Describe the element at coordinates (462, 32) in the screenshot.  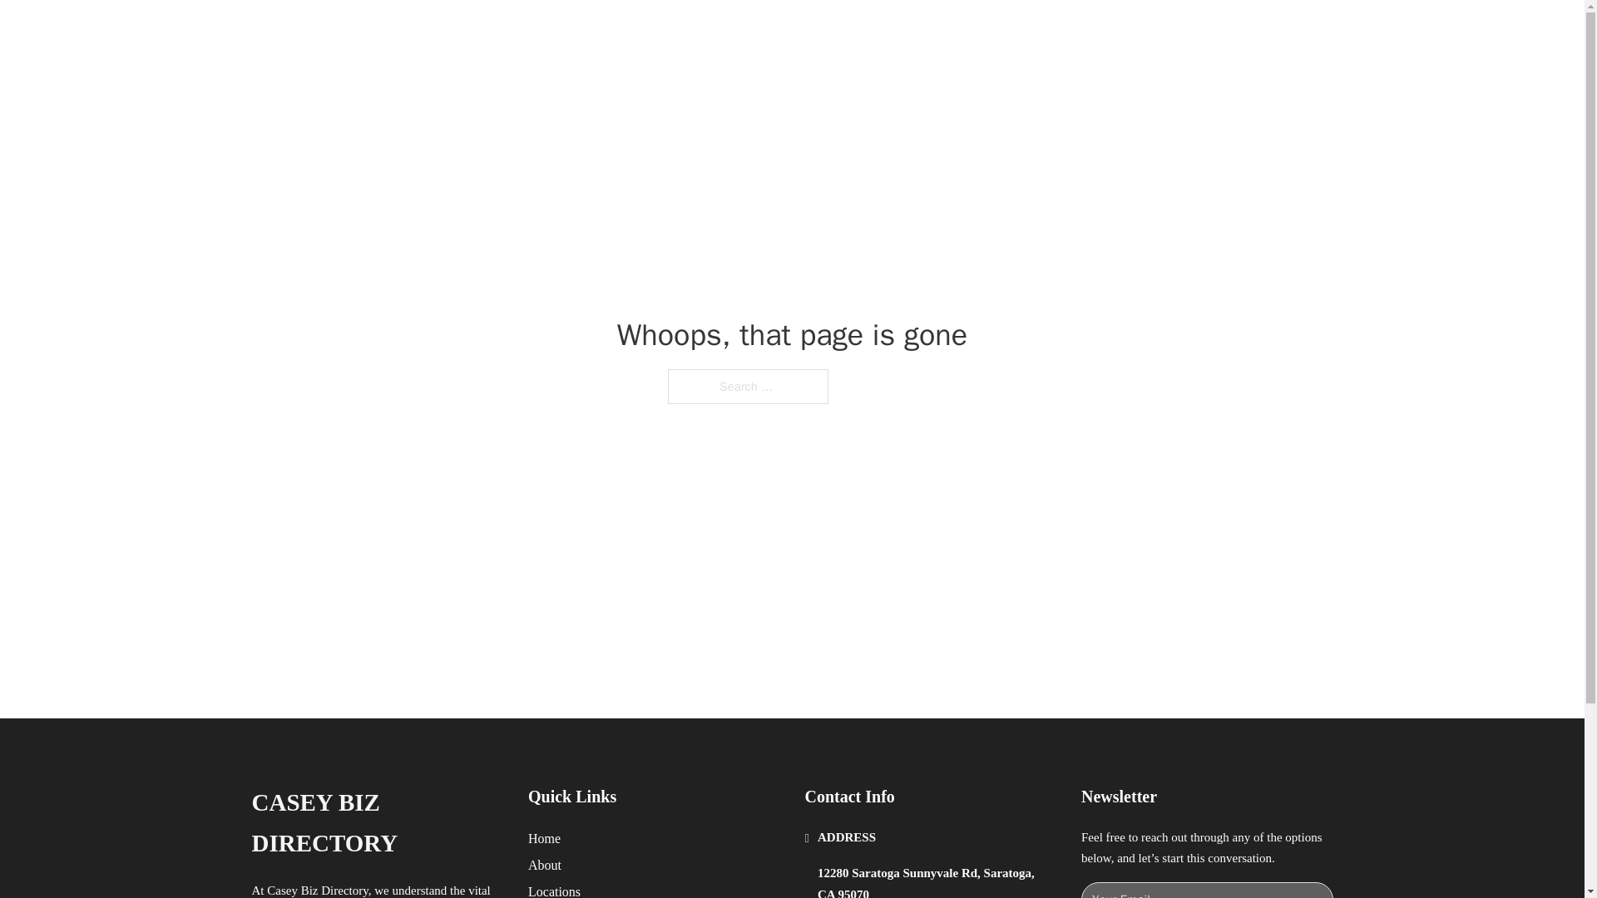
I see `CASEY BIZ DIRECTORY` at that location.